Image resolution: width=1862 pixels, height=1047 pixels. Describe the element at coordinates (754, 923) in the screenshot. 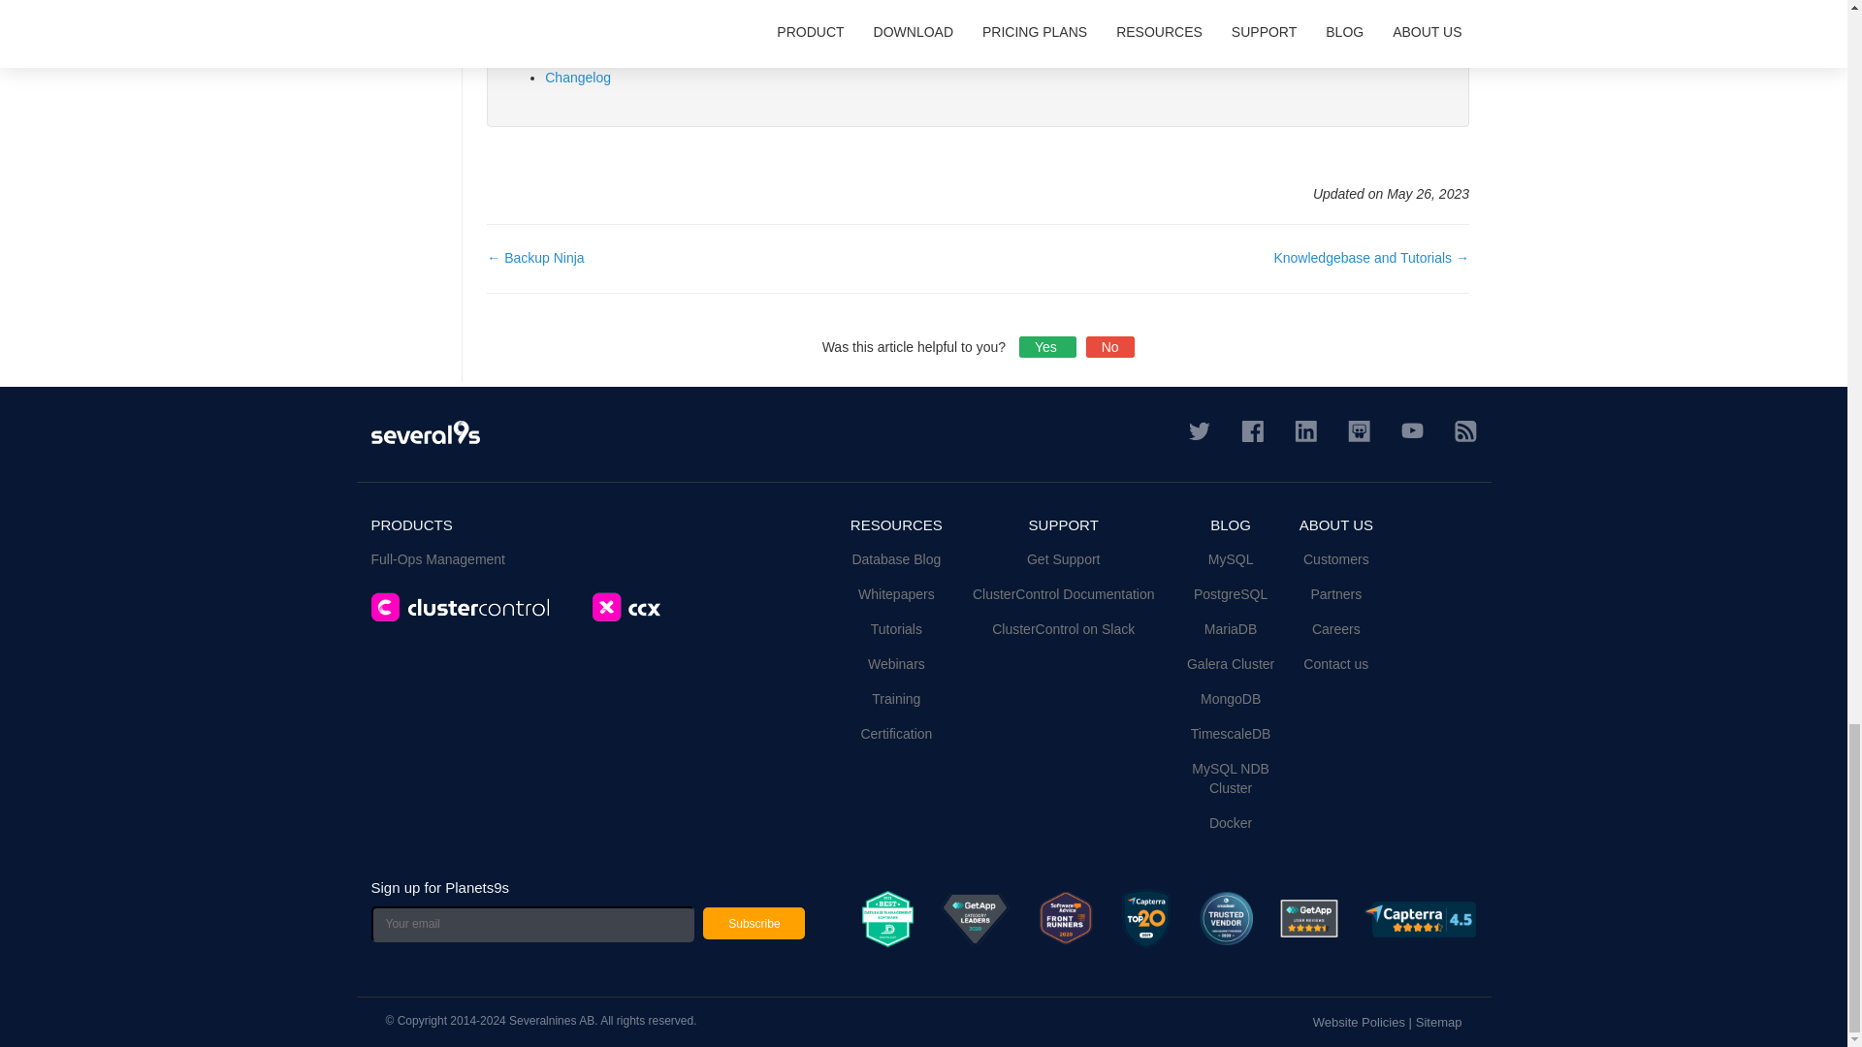

I see `Subscribe` at that location.